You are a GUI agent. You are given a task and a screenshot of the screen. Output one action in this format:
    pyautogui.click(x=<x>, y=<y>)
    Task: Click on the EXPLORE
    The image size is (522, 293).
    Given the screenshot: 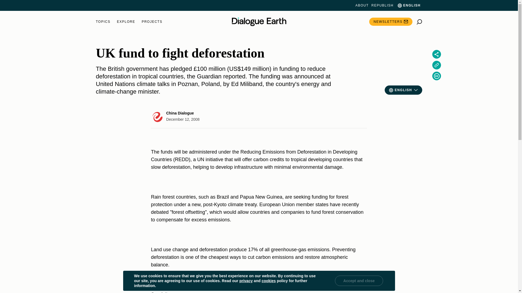 What is the action you would take?
    pyautogui.click(x=126, y=22)
    